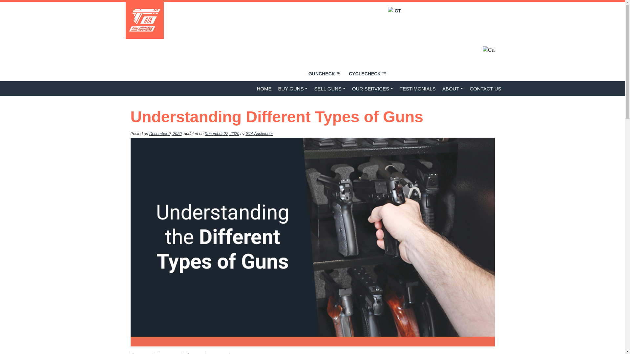 The height and width of the screenshot is (354, 630). I want to click on SELL GUNS, so click(329, 88).